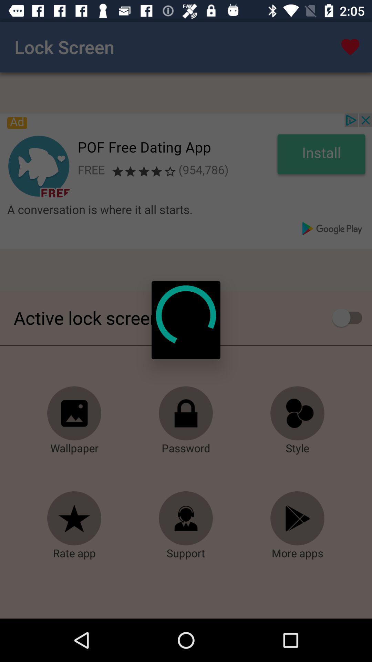  Describe the element at coordinates (351, 318) in the screenshot. I see `toggle active lock screen option` at that location.